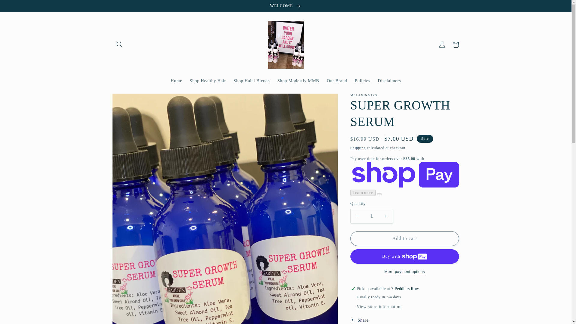 Image resolution: width=576 pixels, height=324 pixels. What do you see at coordinates (208, 81) in the screenshot?
I see `Shop Healthy Hair` at bounding box center [208, 81].